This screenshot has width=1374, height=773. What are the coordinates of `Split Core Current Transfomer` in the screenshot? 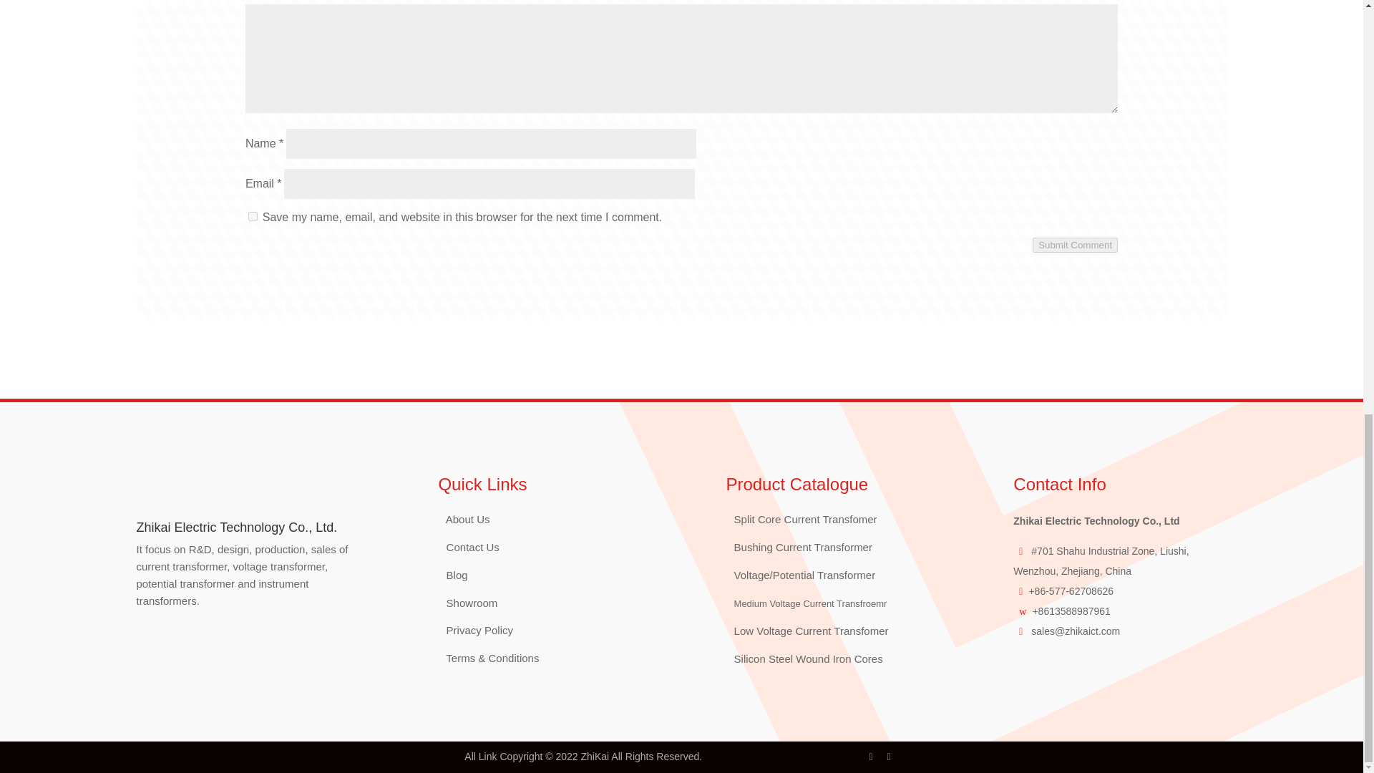 It's located at (806, 520).